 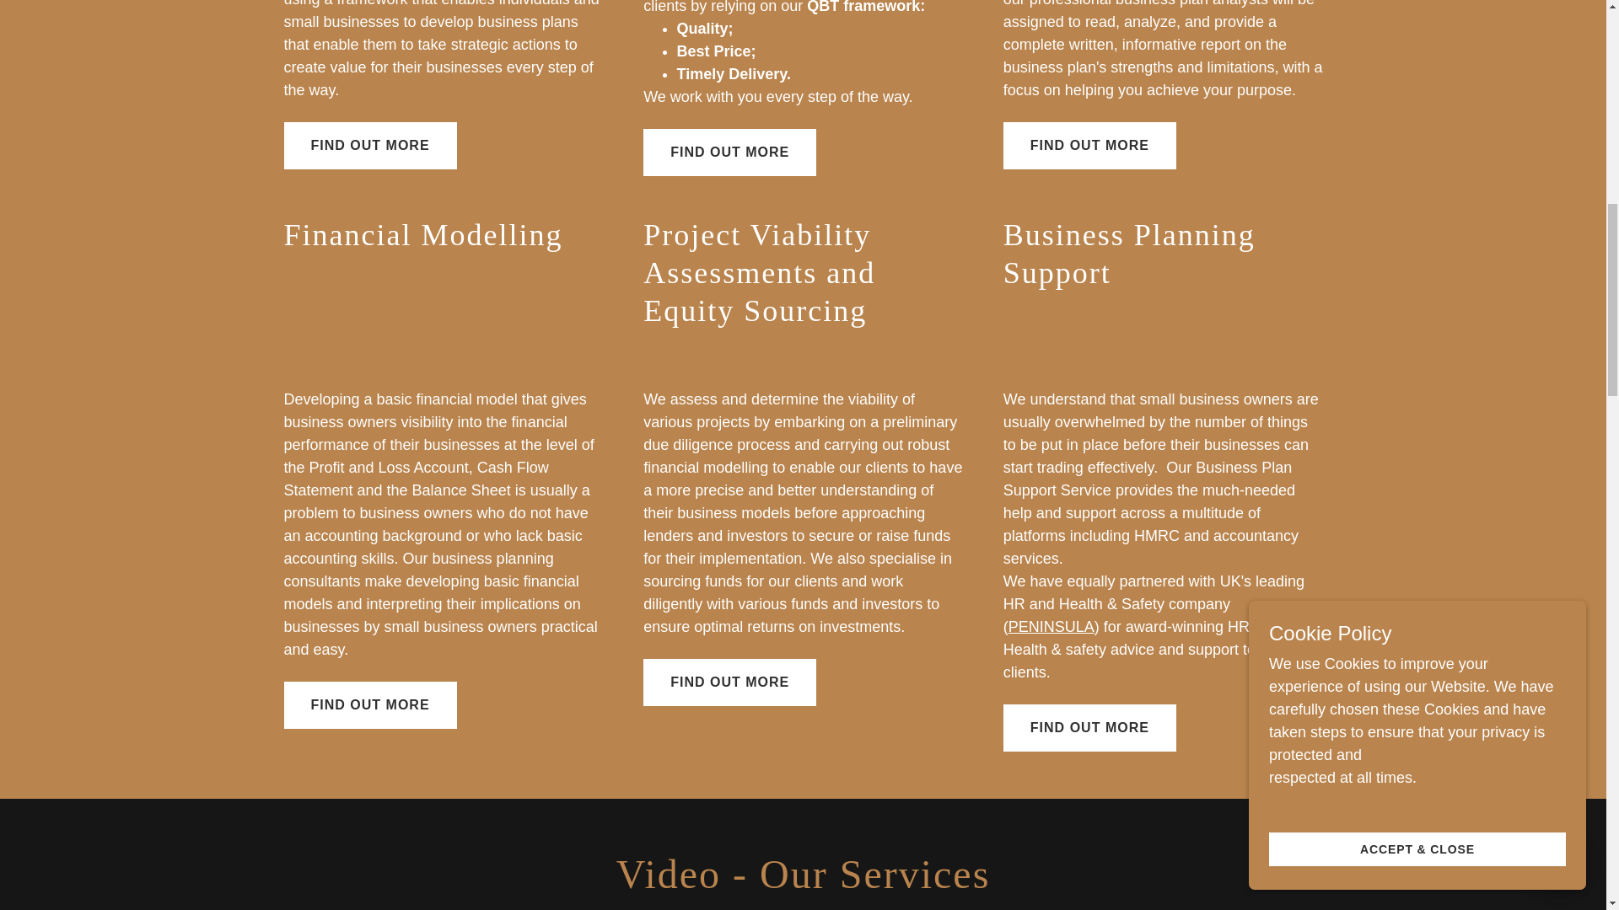 I want to click on FIND OUT MORE, so click(x=1089, y=728).